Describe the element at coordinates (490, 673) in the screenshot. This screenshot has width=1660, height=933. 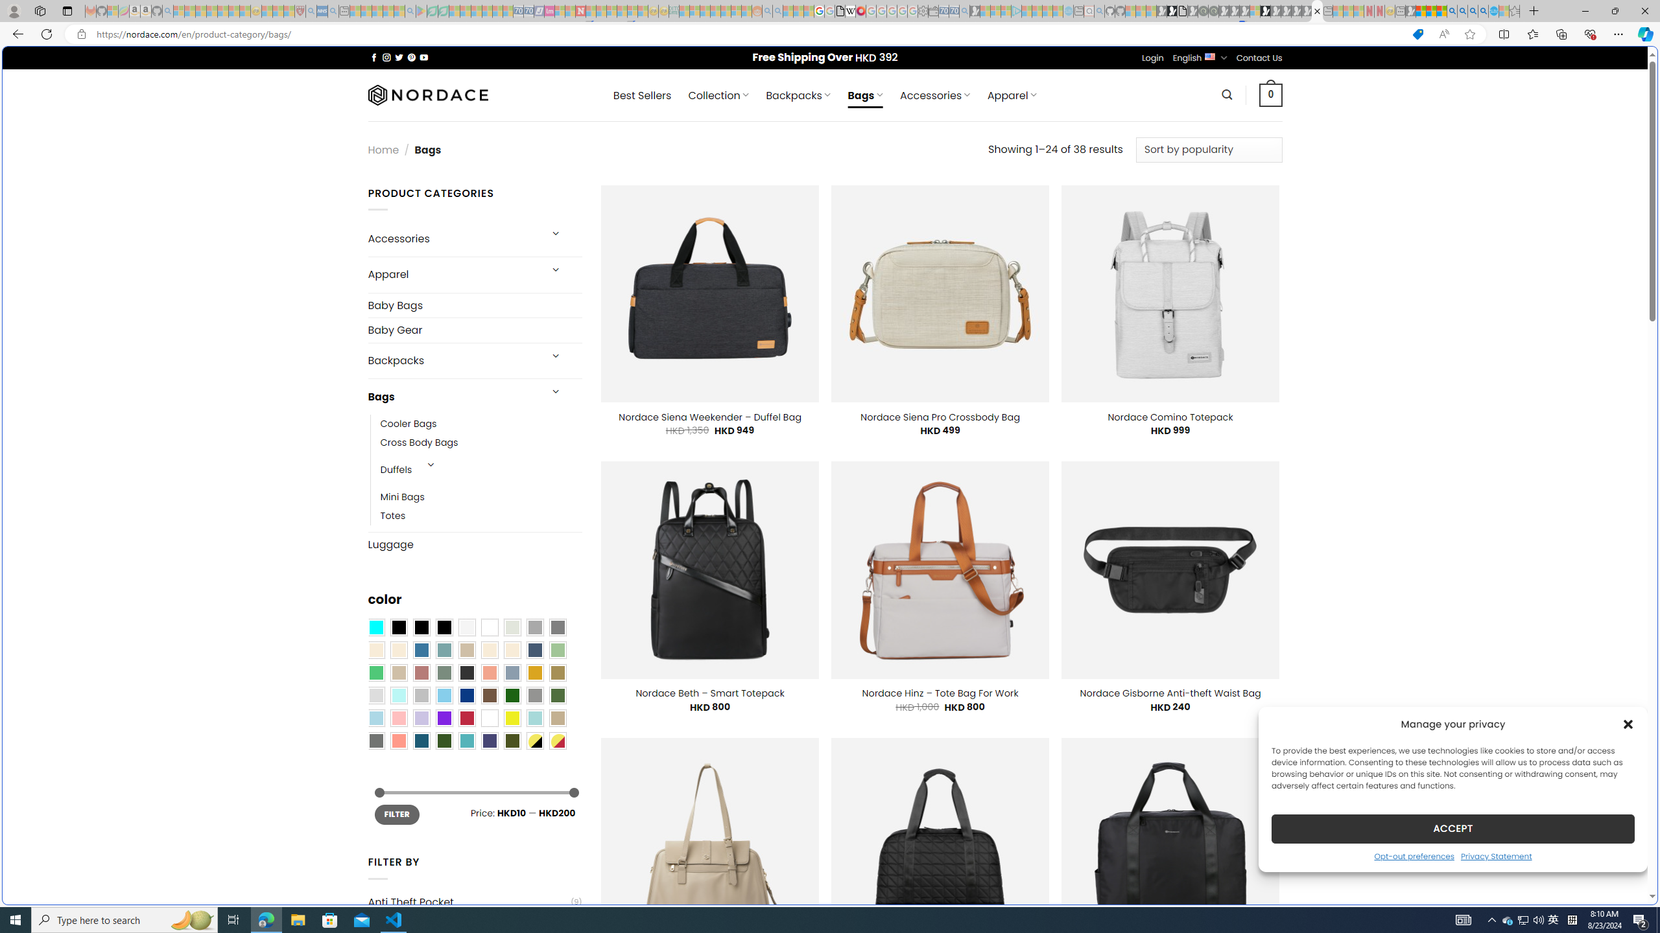
I see `Coral` at that location.